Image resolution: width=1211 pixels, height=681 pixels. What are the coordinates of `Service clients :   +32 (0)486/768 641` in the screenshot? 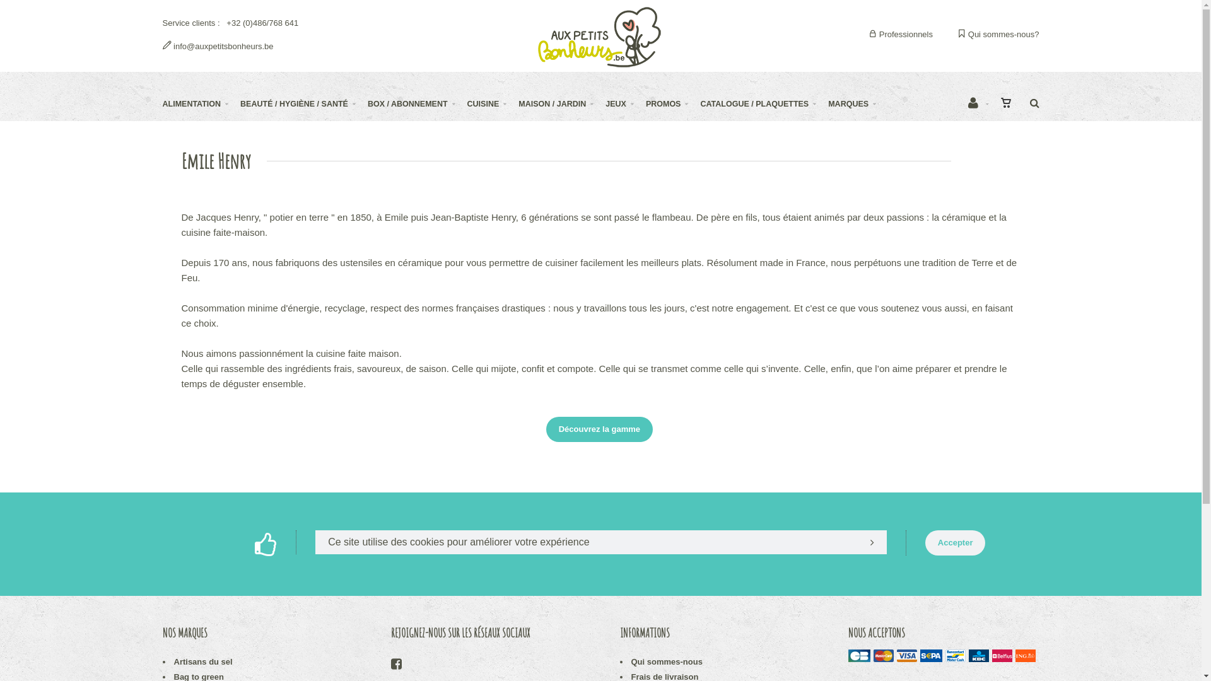 It's located at (231, 23).